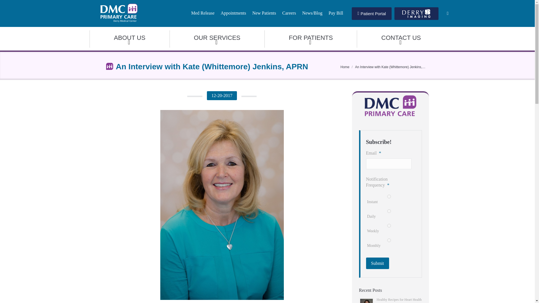 The height and width of the screenshot is (303, 539). I want to click on Instant, so click(389, 196).